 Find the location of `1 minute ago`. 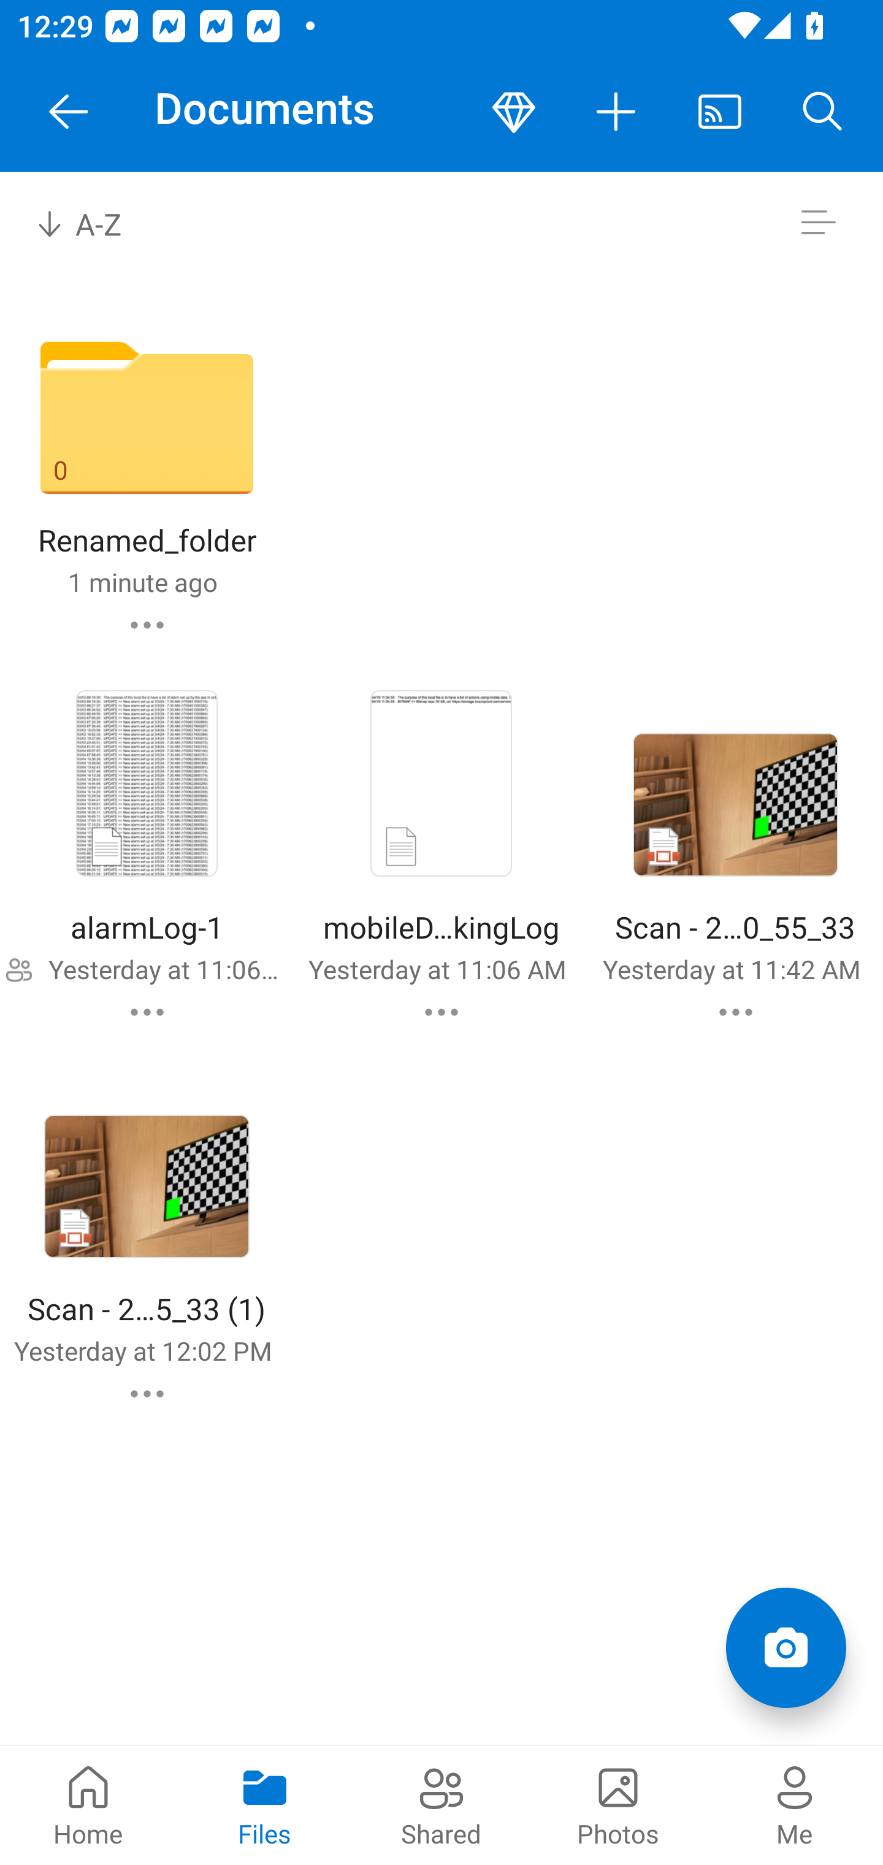

1 minute ago is located at coordinates (142, 582).